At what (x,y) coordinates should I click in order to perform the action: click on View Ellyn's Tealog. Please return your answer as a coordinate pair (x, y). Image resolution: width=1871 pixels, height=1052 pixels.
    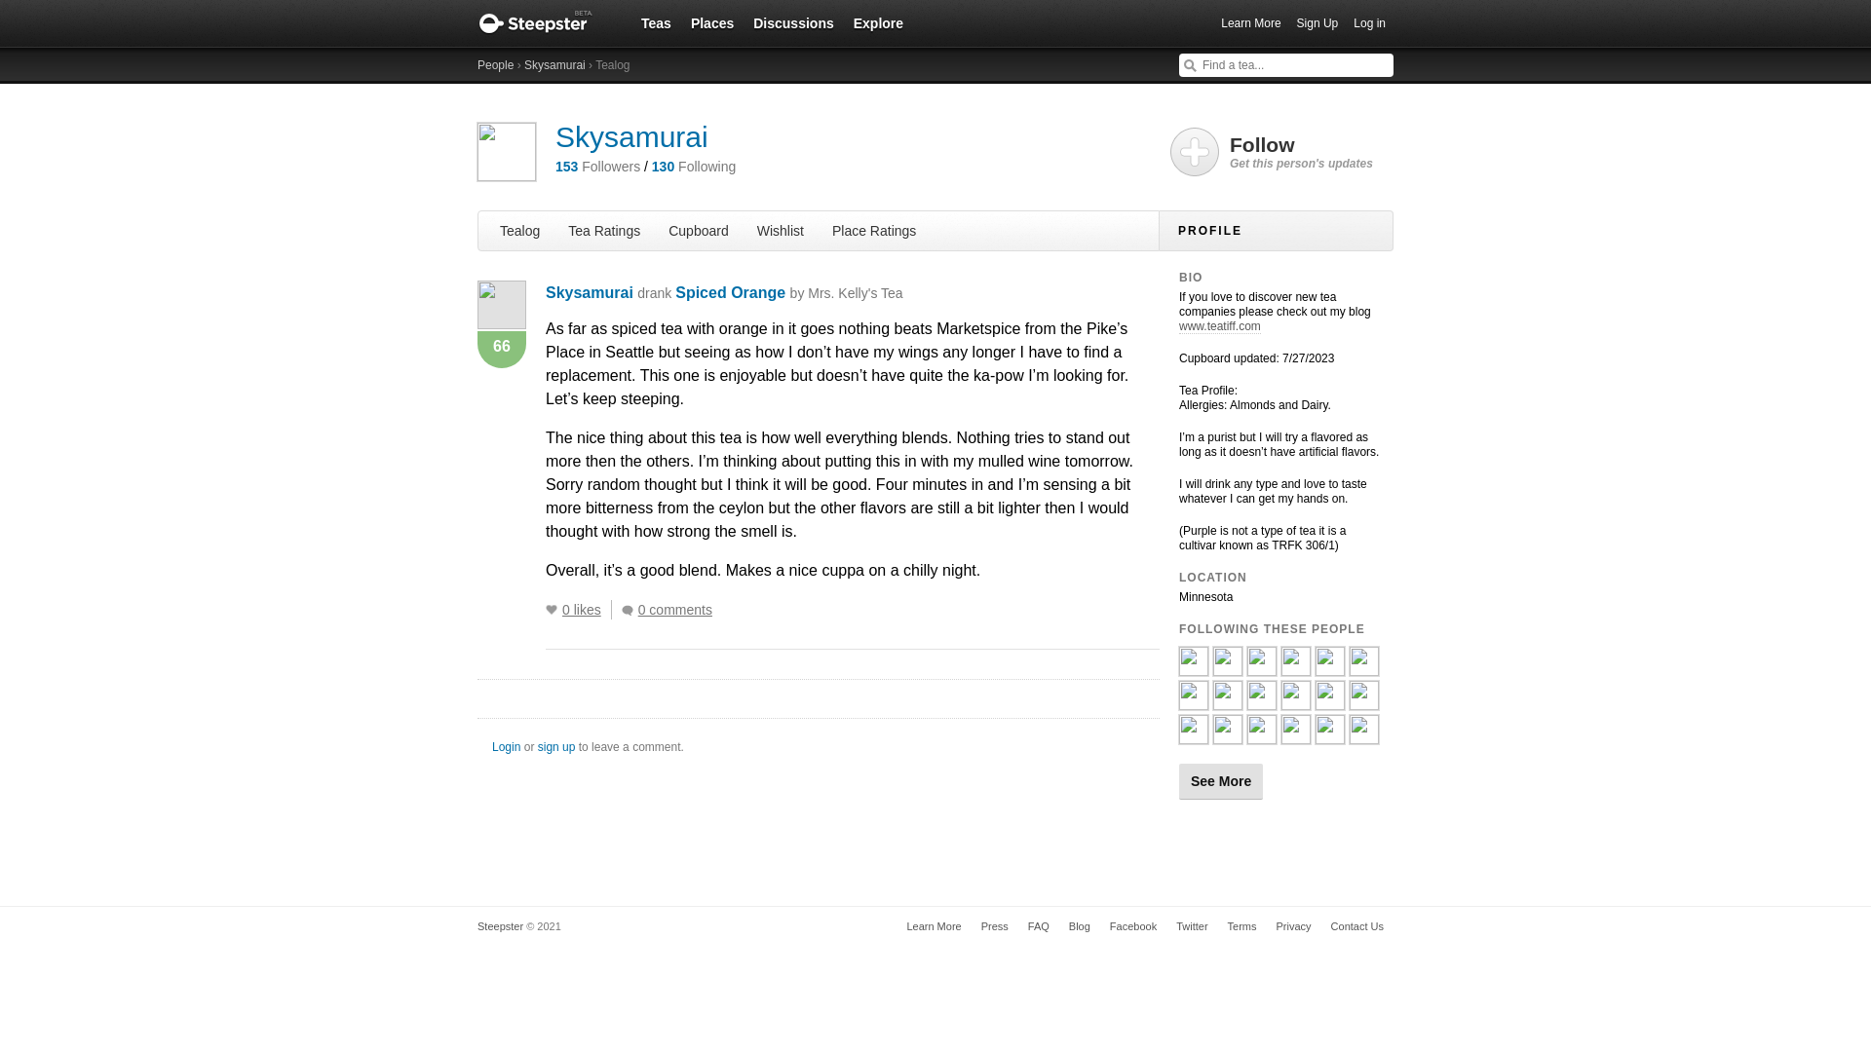
    Looking at the image, I should click on (1296, 668).